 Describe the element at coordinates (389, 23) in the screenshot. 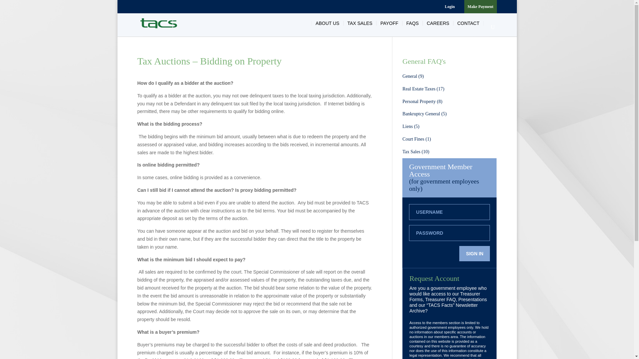

I see `PAYOFF` at that location.